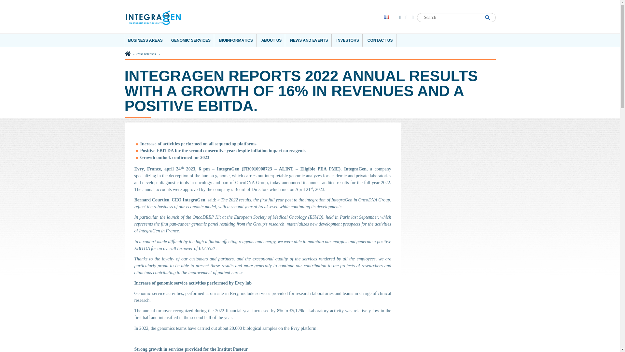  What do you see at coordinates (309, 40) in the screenshot?
I see `NEWS AND EVENTS` at bounding box center [309, 40].